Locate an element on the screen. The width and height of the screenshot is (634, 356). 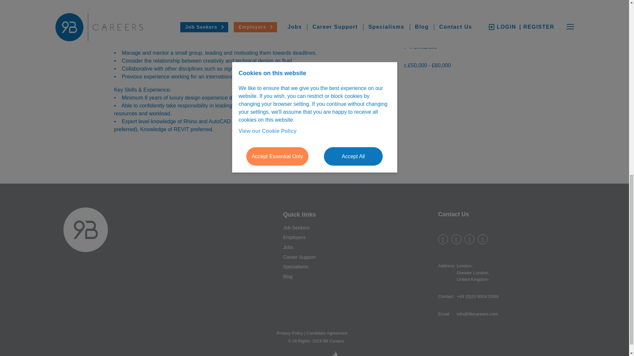
Apply is located at coordinates (331, 161).